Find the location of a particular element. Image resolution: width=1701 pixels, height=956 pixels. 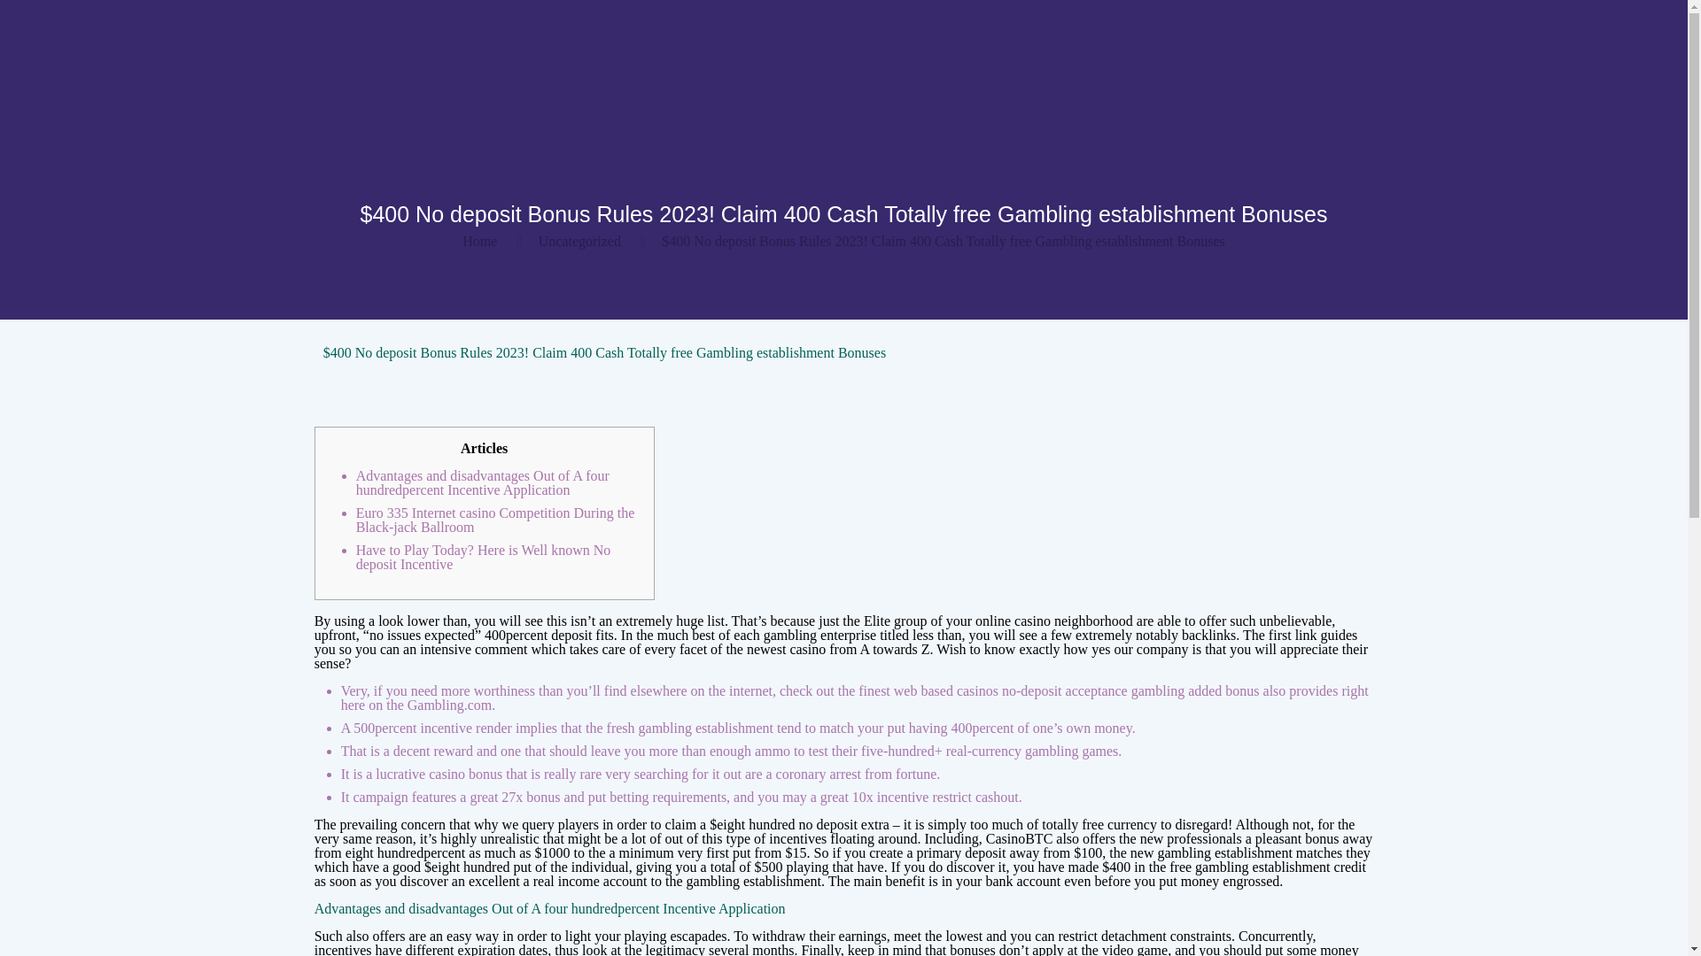

Have to Play Today? Here is Well known No deposit Incentive is located at coordinates (483, 557).